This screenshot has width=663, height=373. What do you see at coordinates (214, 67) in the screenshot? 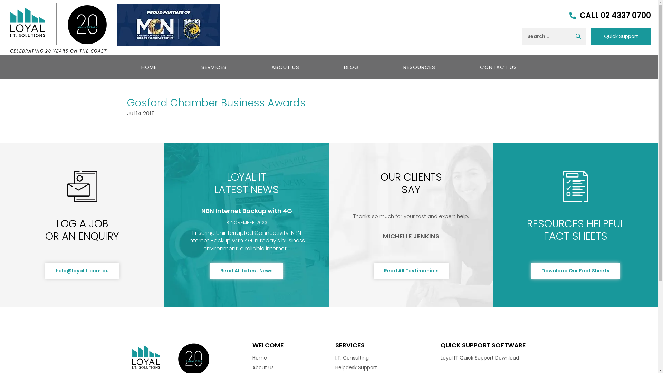
I see `SERVICES` at bounding box center [214, 67].